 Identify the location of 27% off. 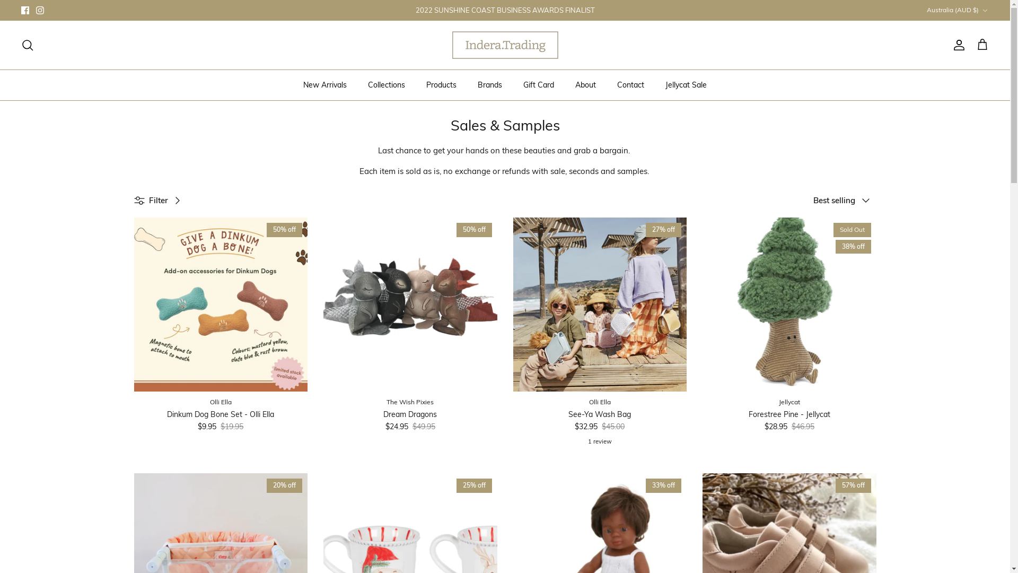
(600, 305).